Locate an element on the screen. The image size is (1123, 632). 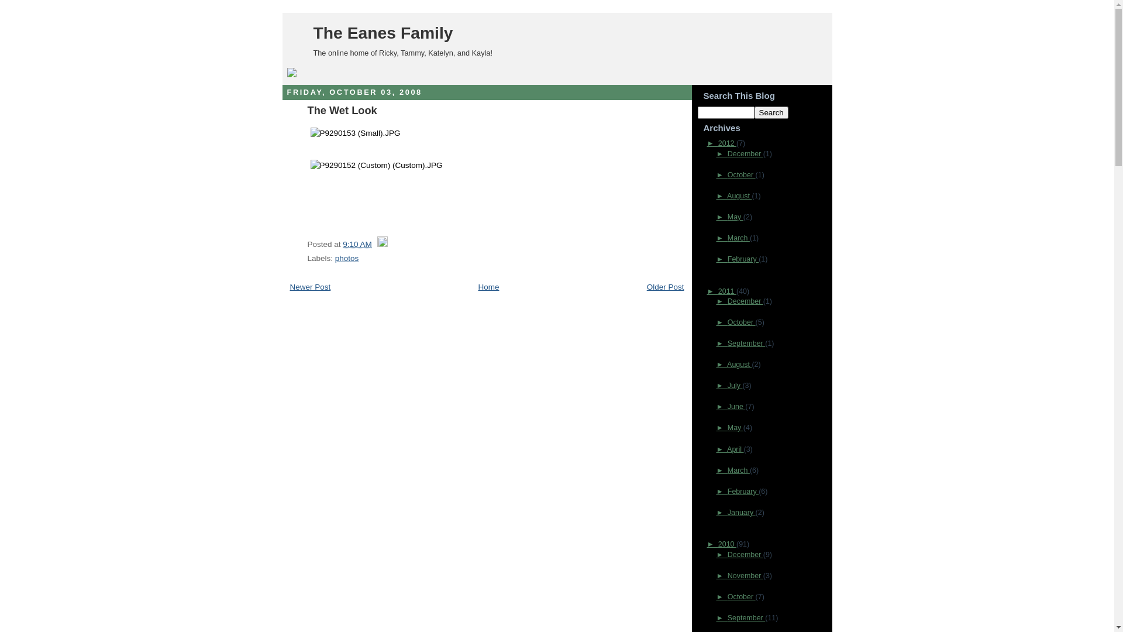
2010 is located at coordinates (728, 544).